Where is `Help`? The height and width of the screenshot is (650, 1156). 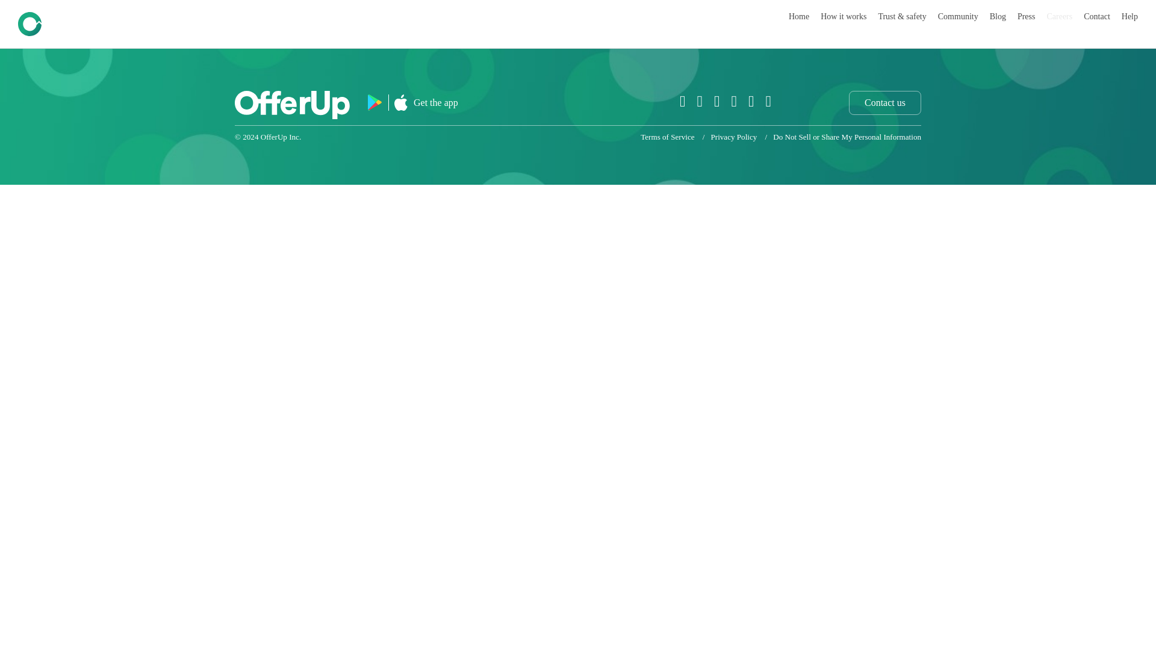
Help is located at coordinates (1130, 16).